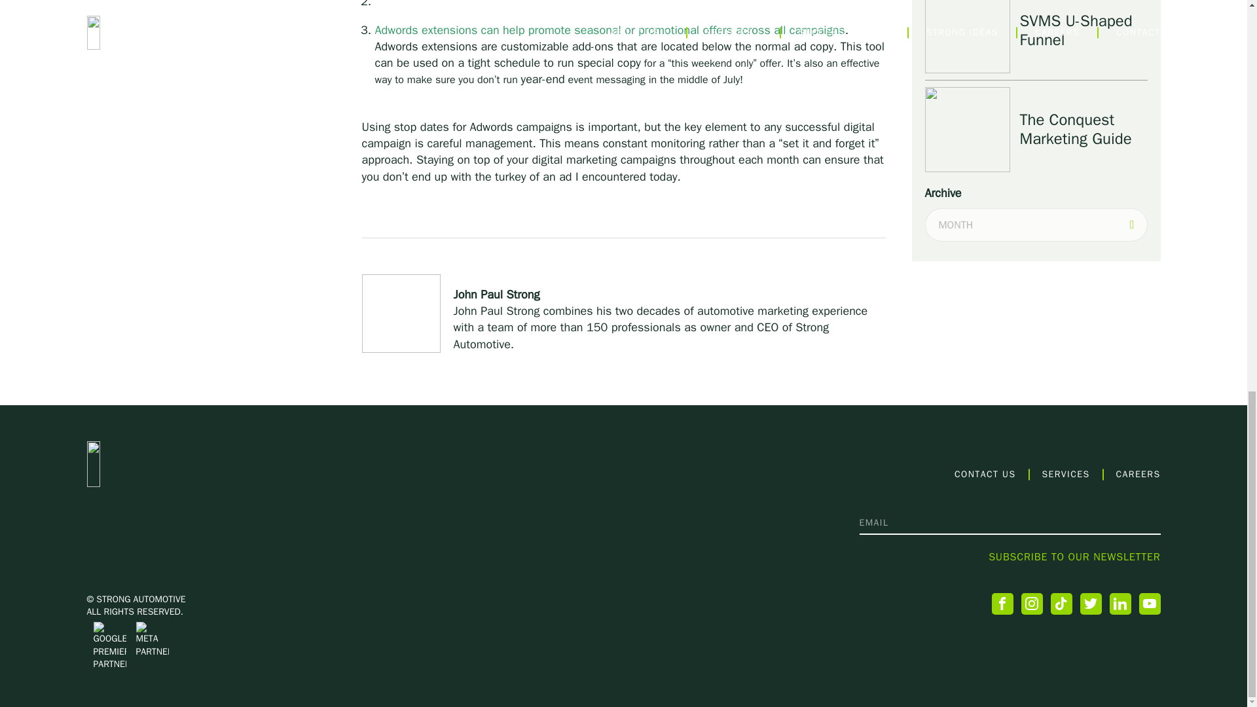  I want to click on Meta Partner, so click(152, 640).